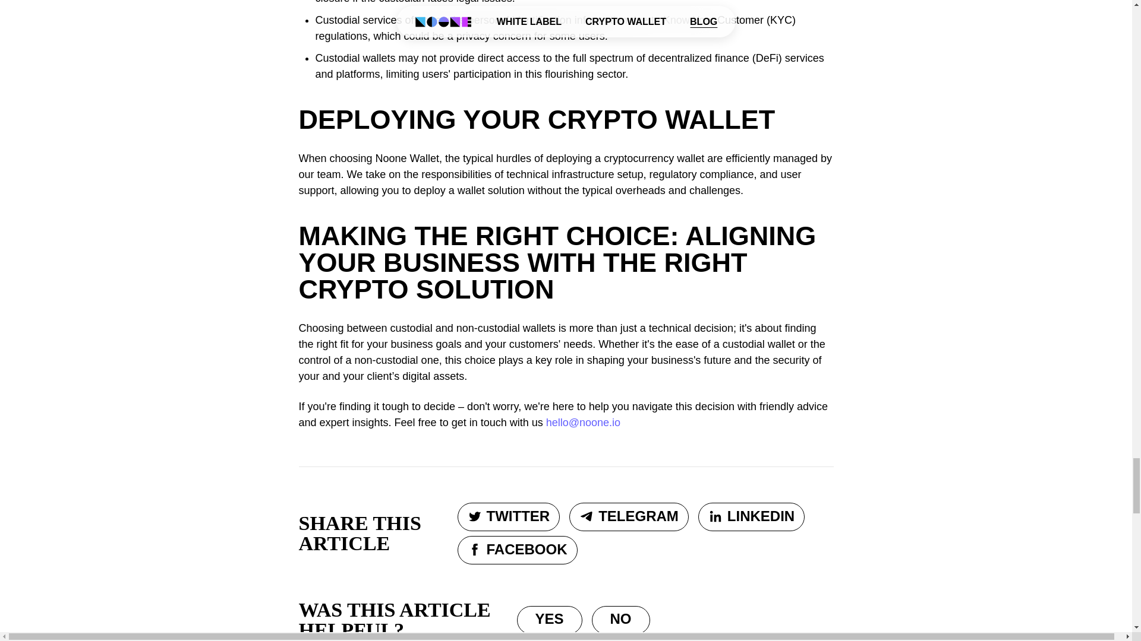  What do you see at coordinates (517, 550) in the screenshot?
I see `FACEBOOK` at bounding box center [517, 550].